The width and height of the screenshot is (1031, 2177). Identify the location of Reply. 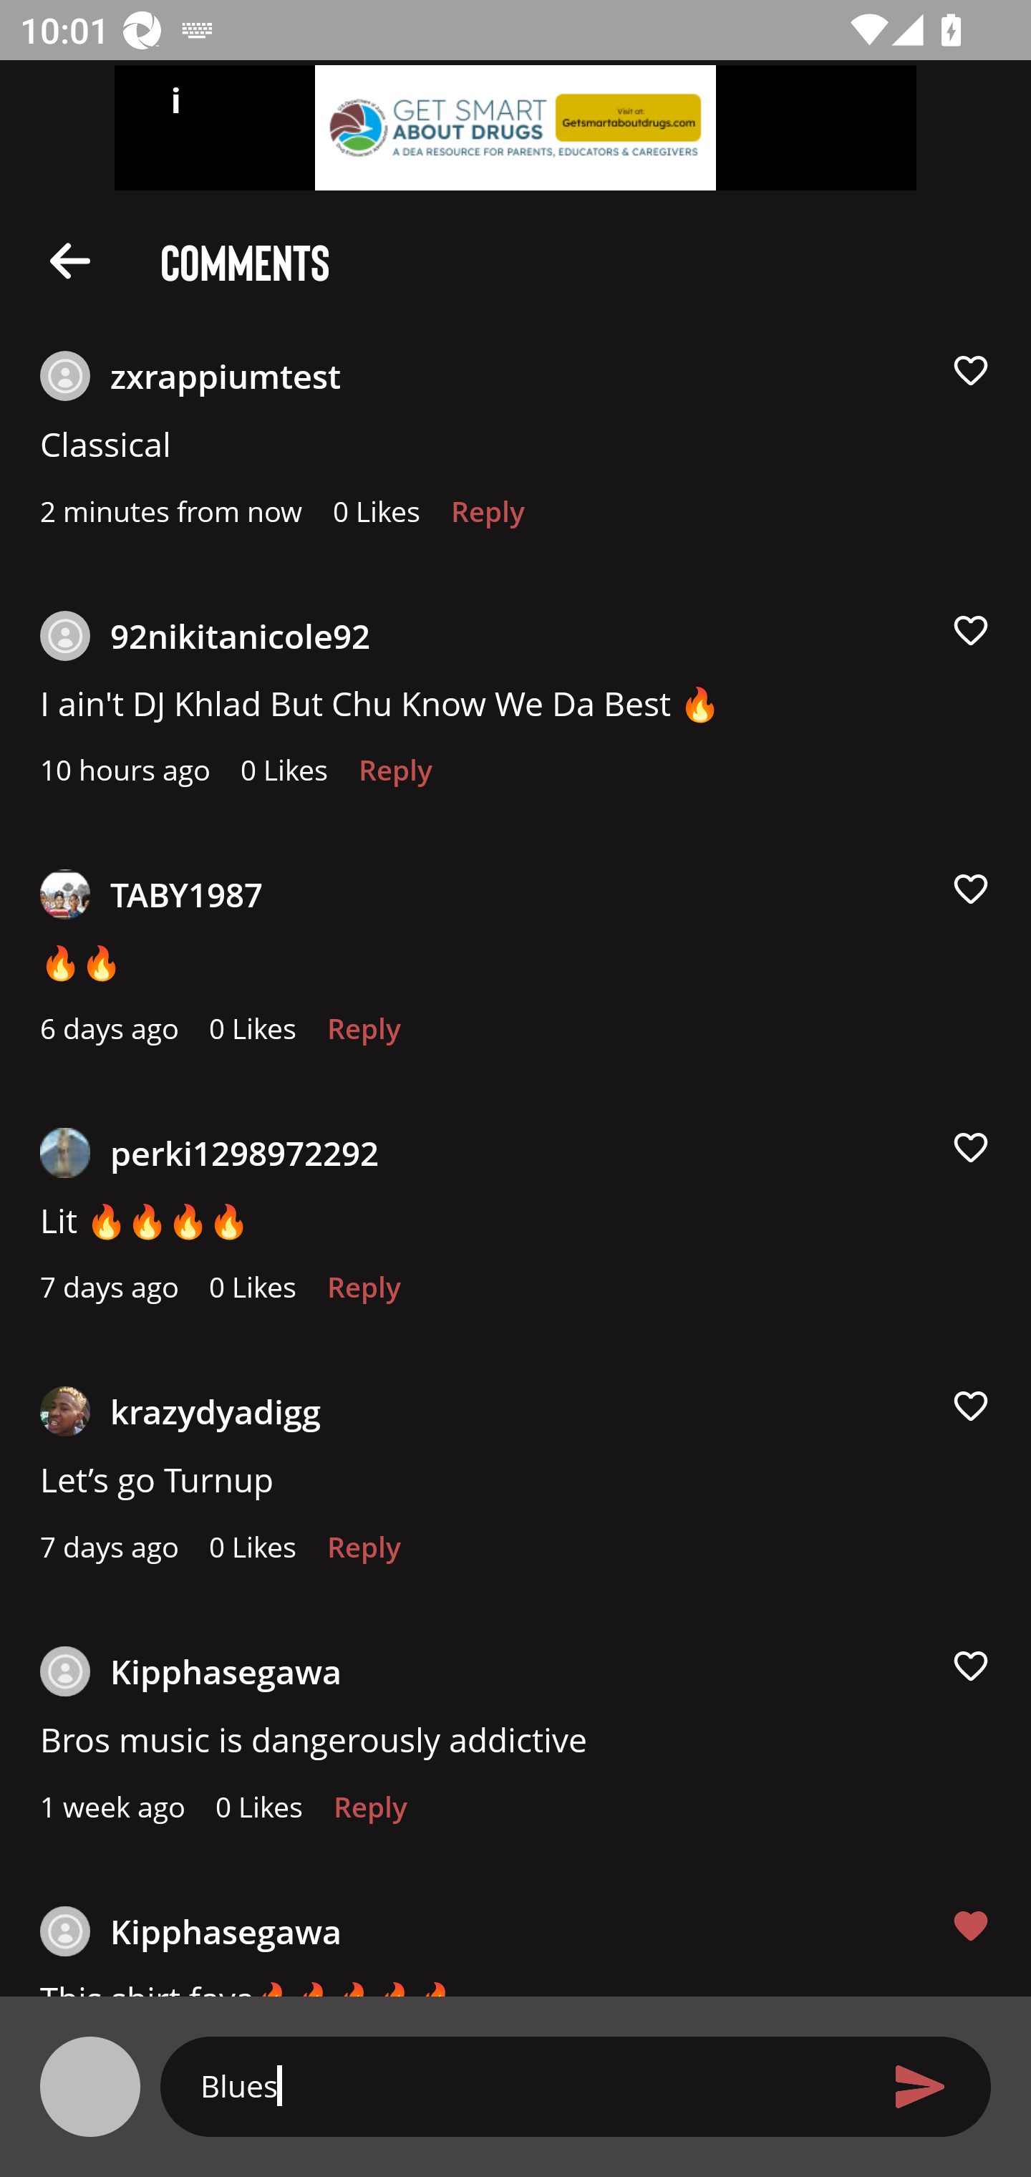
(364, 1554).